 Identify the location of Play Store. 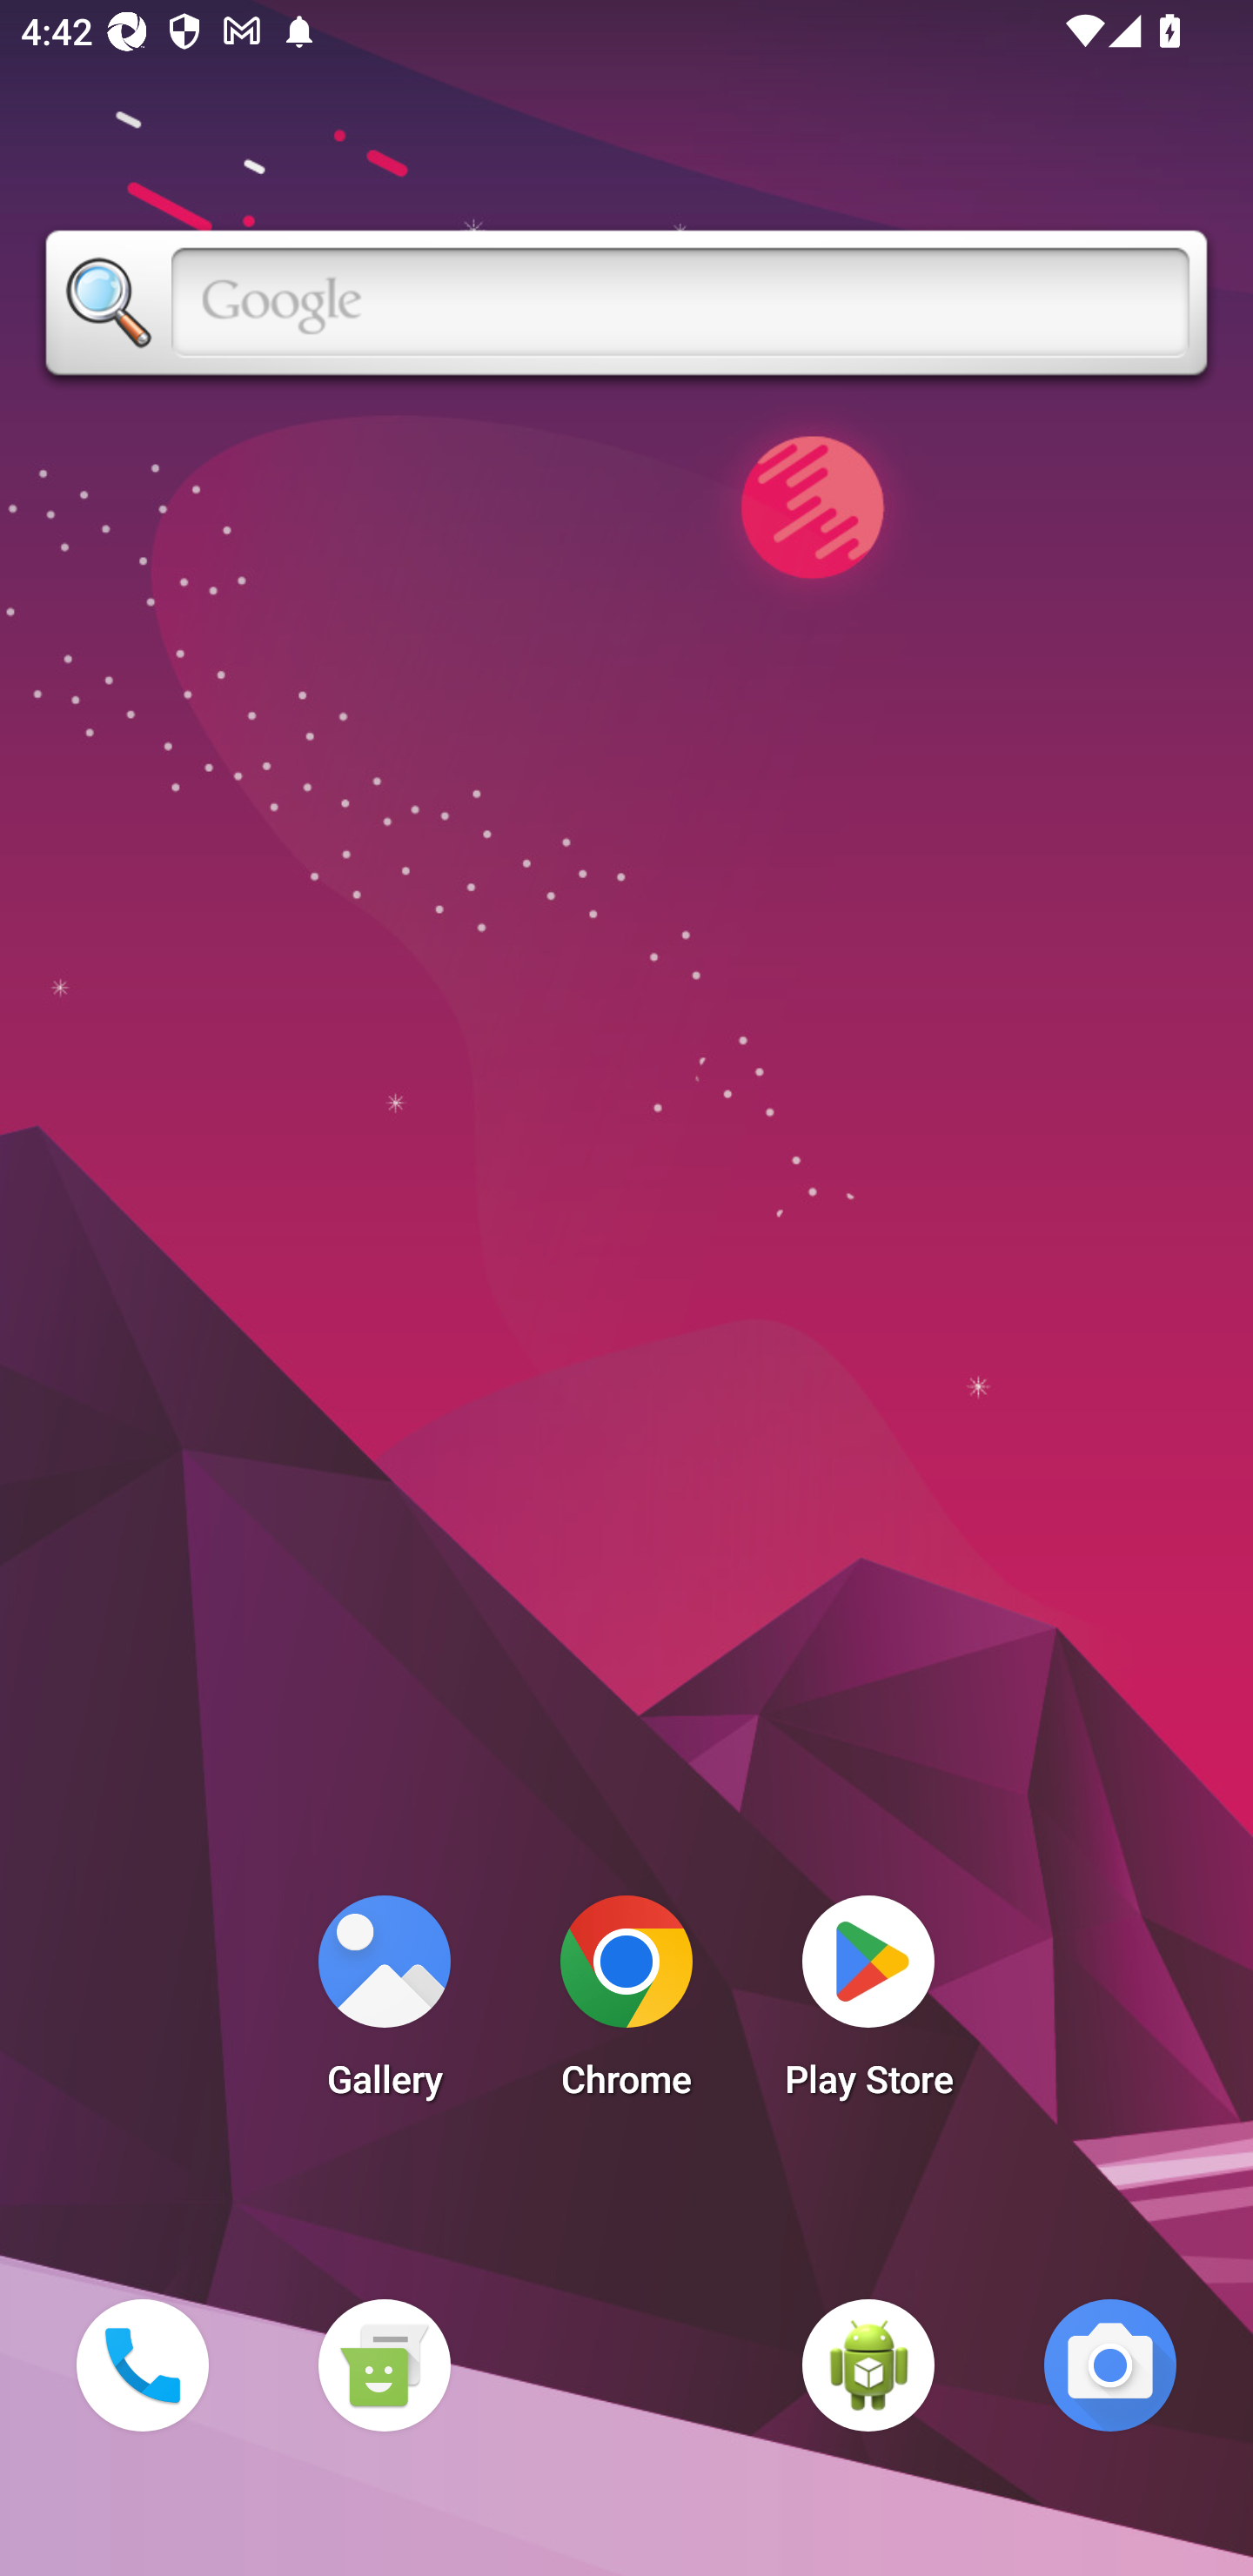
(868, 2005).